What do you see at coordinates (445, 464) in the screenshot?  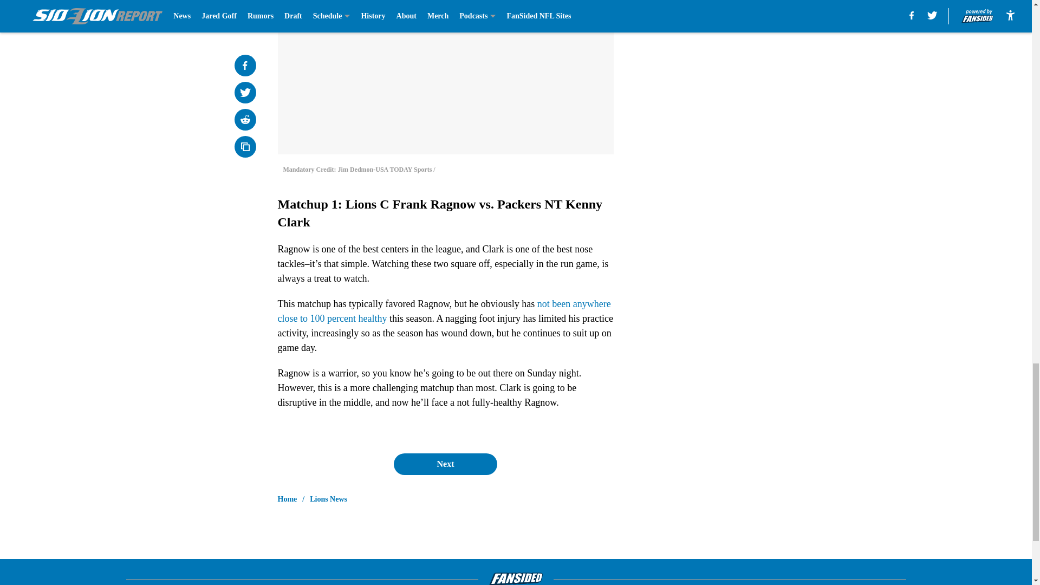 I see `Next` at bounding box center [445, 464].